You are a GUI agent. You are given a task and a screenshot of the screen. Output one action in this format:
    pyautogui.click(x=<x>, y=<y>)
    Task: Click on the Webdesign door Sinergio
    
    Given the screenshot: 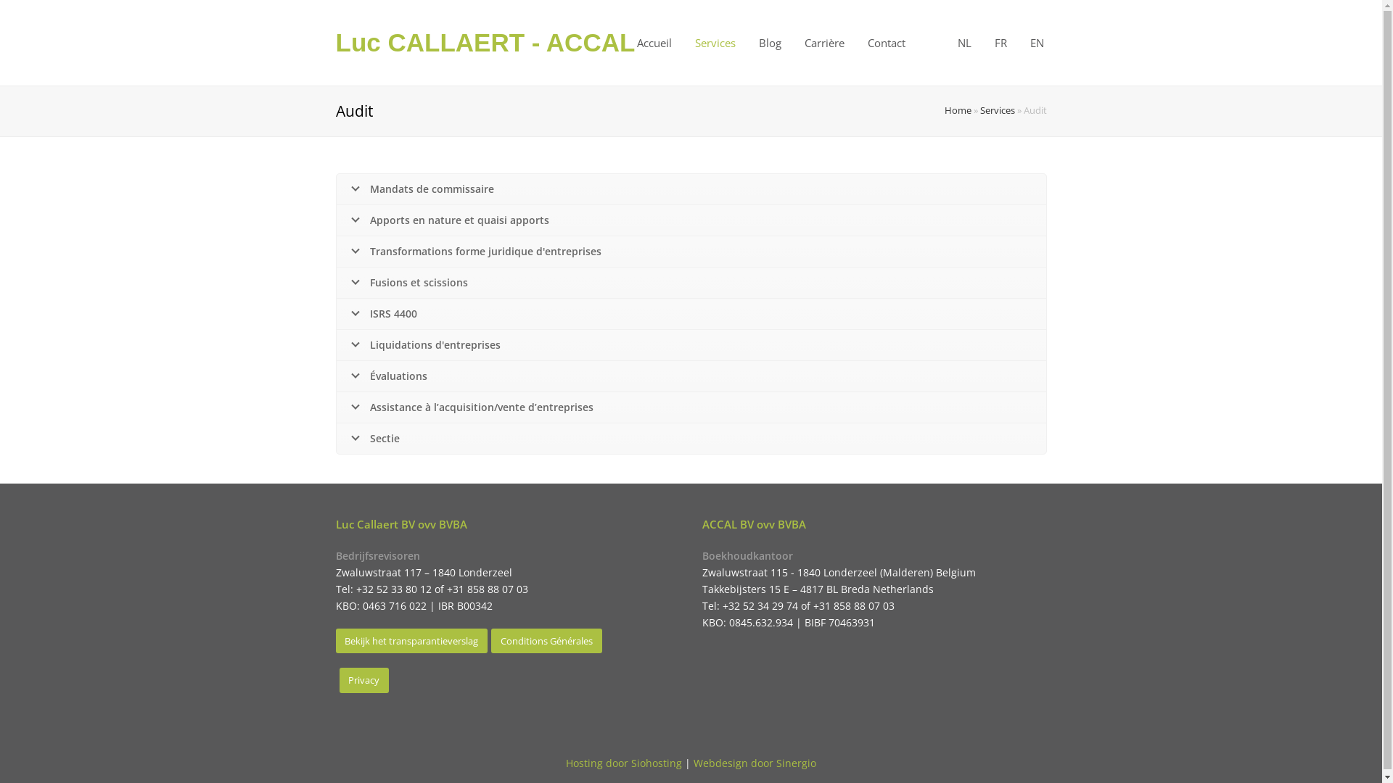 What is the action you would take?
    pyautogui.click(x=755, y=763)
    